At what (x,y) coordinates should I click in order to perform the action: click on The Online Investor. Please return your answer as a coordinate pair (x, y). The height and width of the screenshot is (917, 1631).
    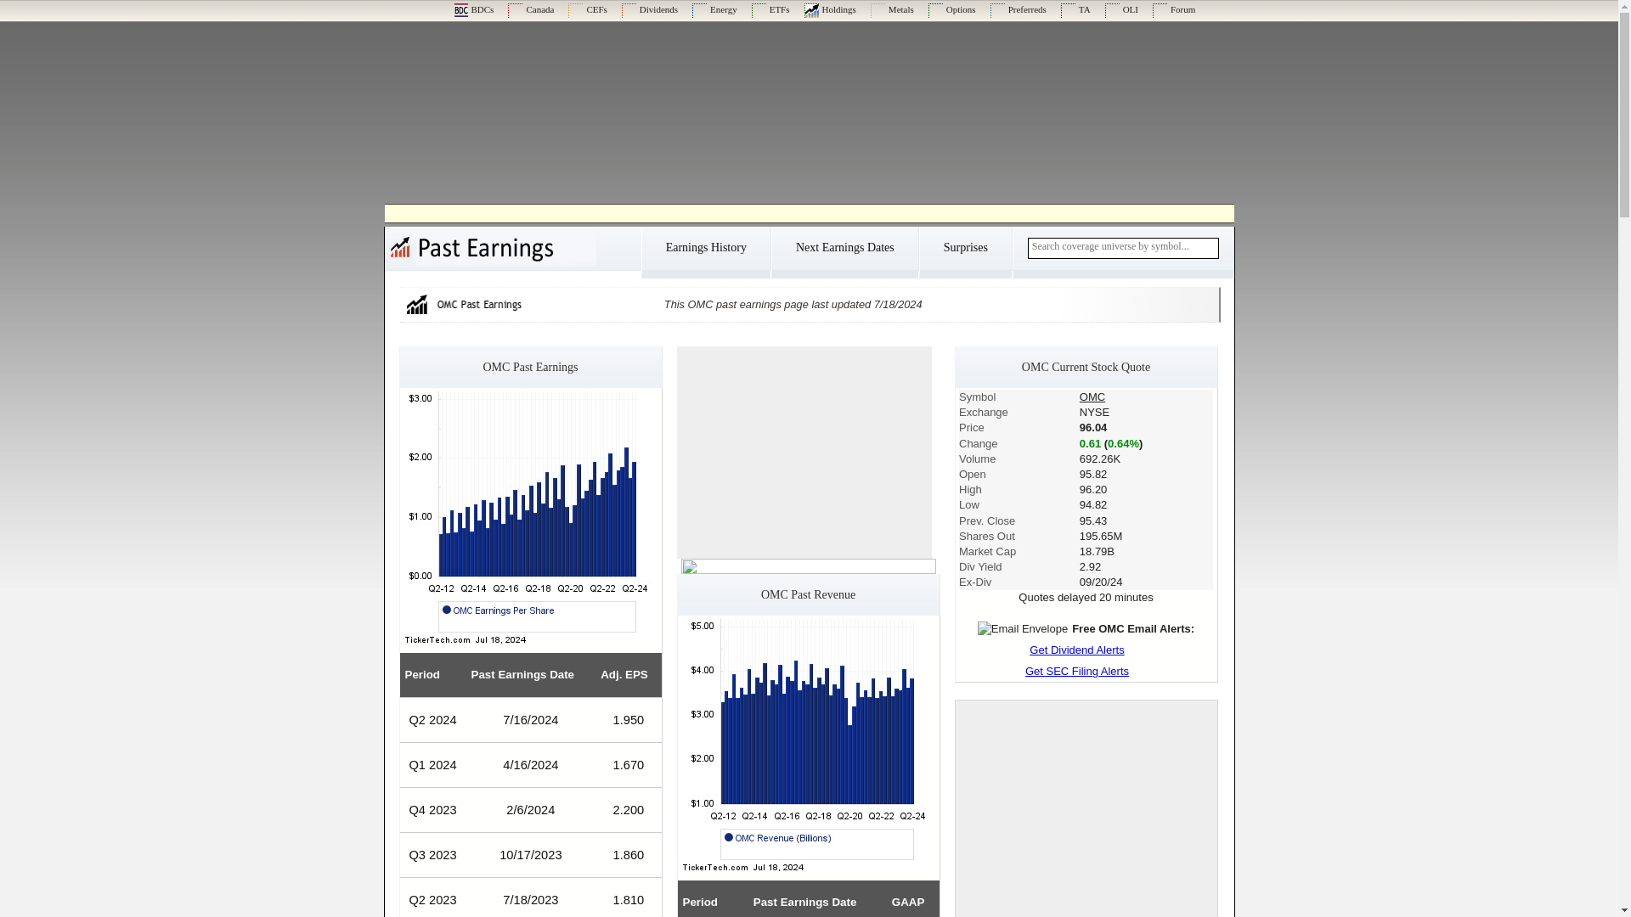
    Looking at the image, I should click on (1121, 9).